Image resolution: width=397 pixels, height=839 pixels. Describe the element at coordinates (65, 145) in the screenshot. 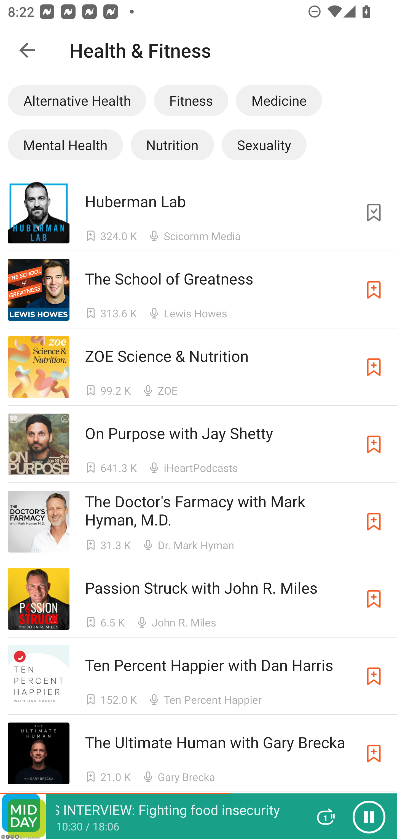

I see `Mental Health` at that location.